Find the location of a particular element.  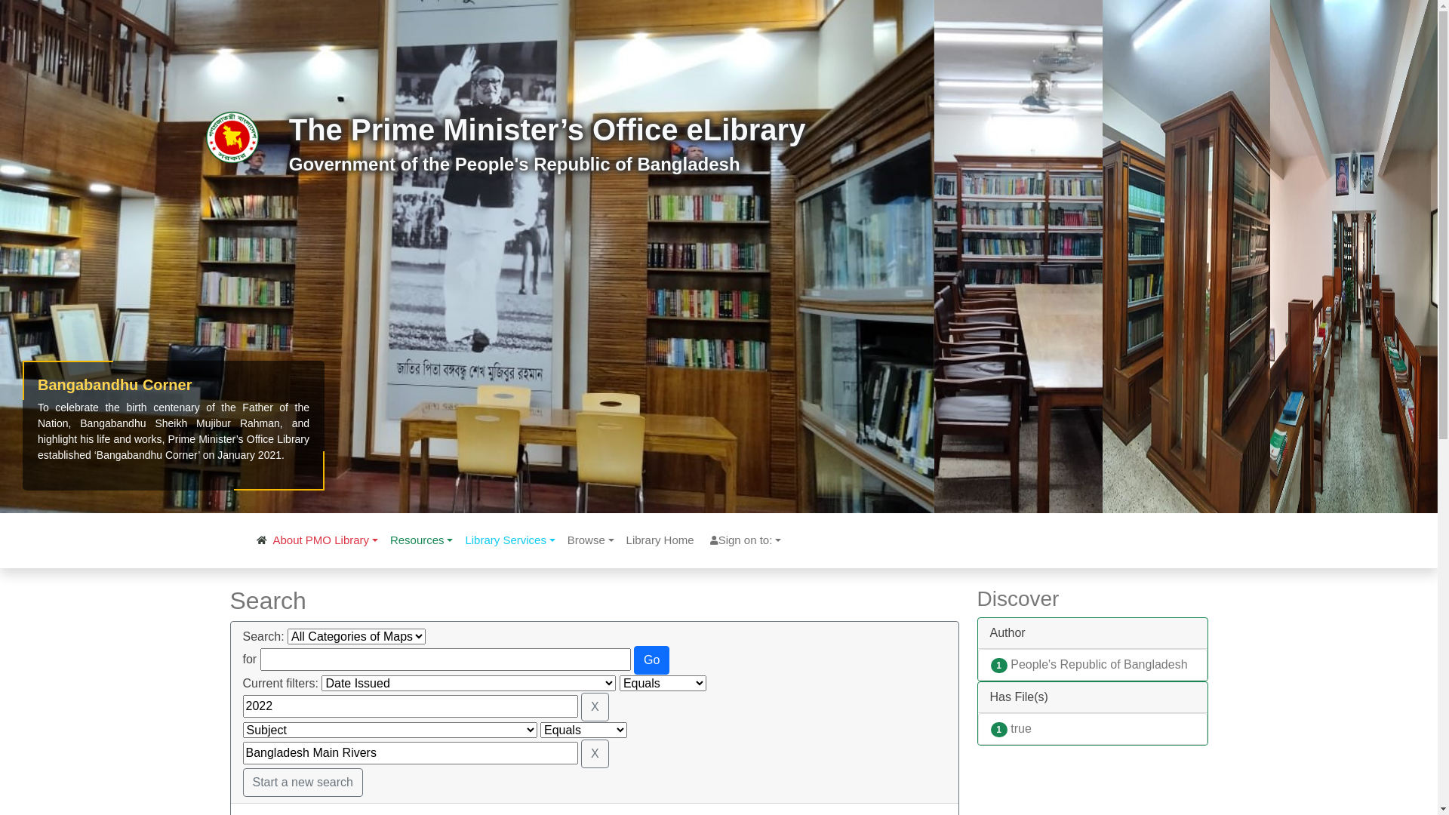

Browse is located at coordinates (591, 540).